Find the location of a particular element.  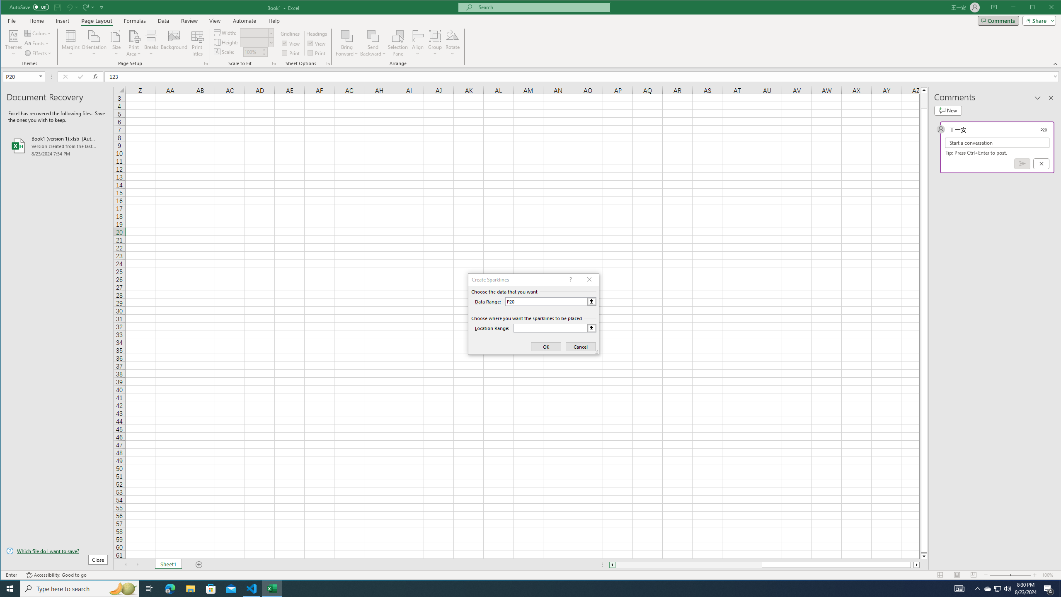

Start a conversation is located at coordinates (997, 143).